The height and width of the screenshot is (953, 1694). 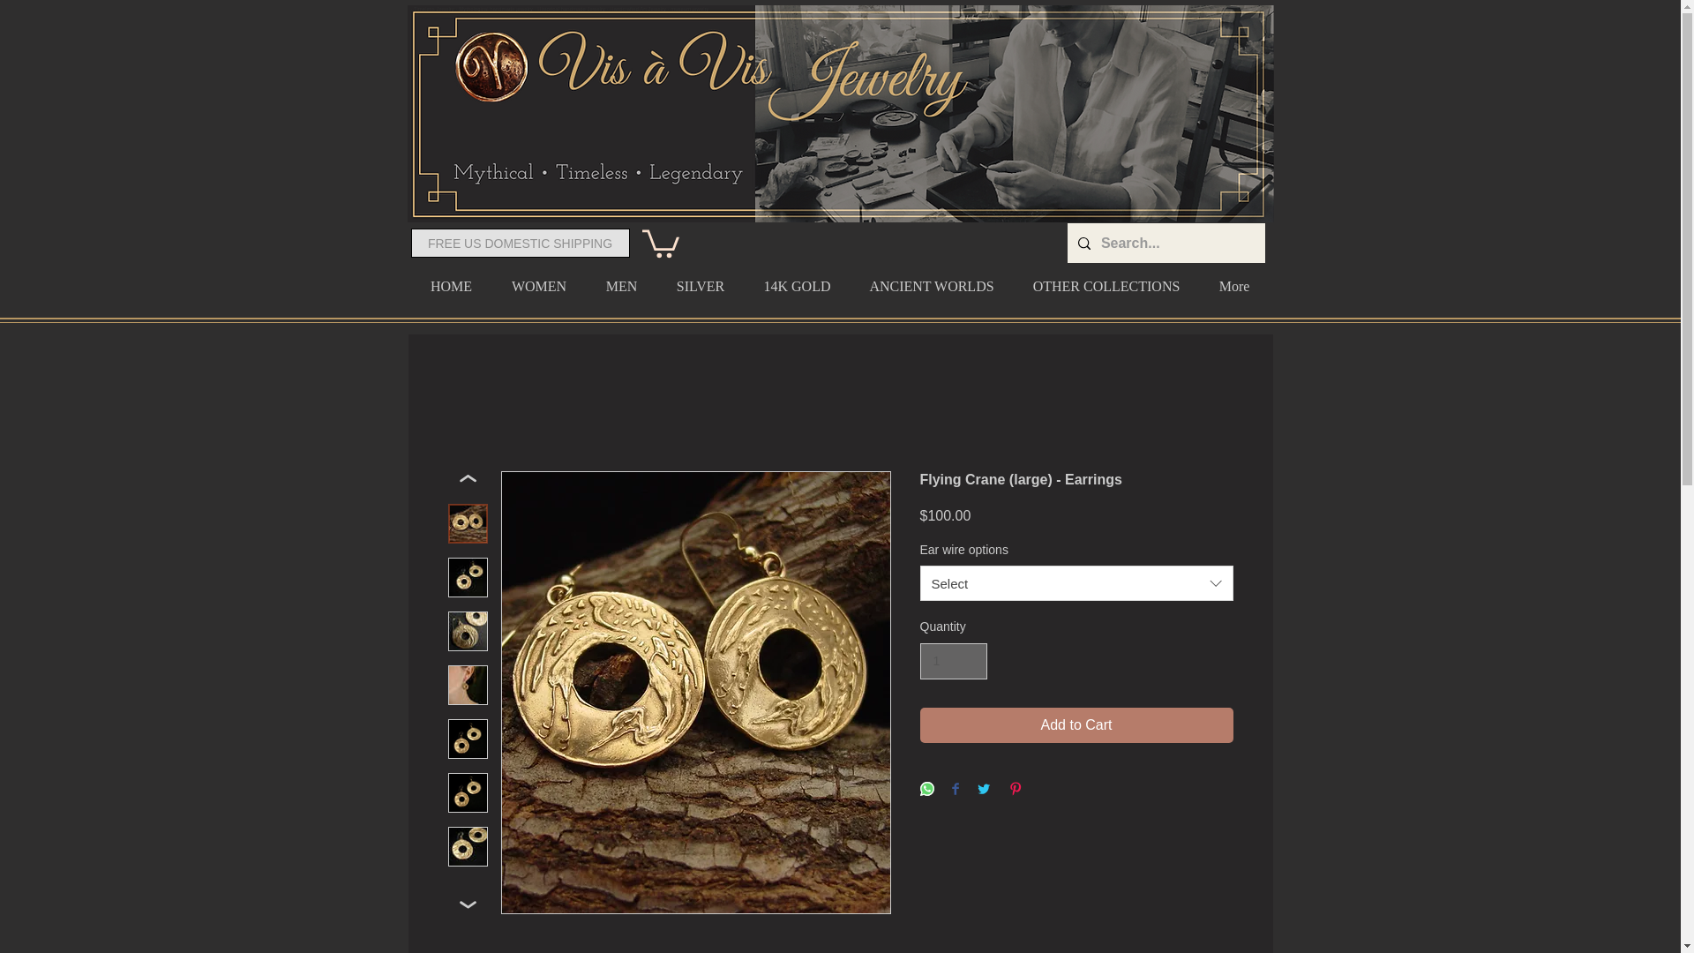 What do you see at coordinates (824, 114) in the screenshot?
I see `Vie a Vis Jewelry modile title` at bounding box center [824, 114].